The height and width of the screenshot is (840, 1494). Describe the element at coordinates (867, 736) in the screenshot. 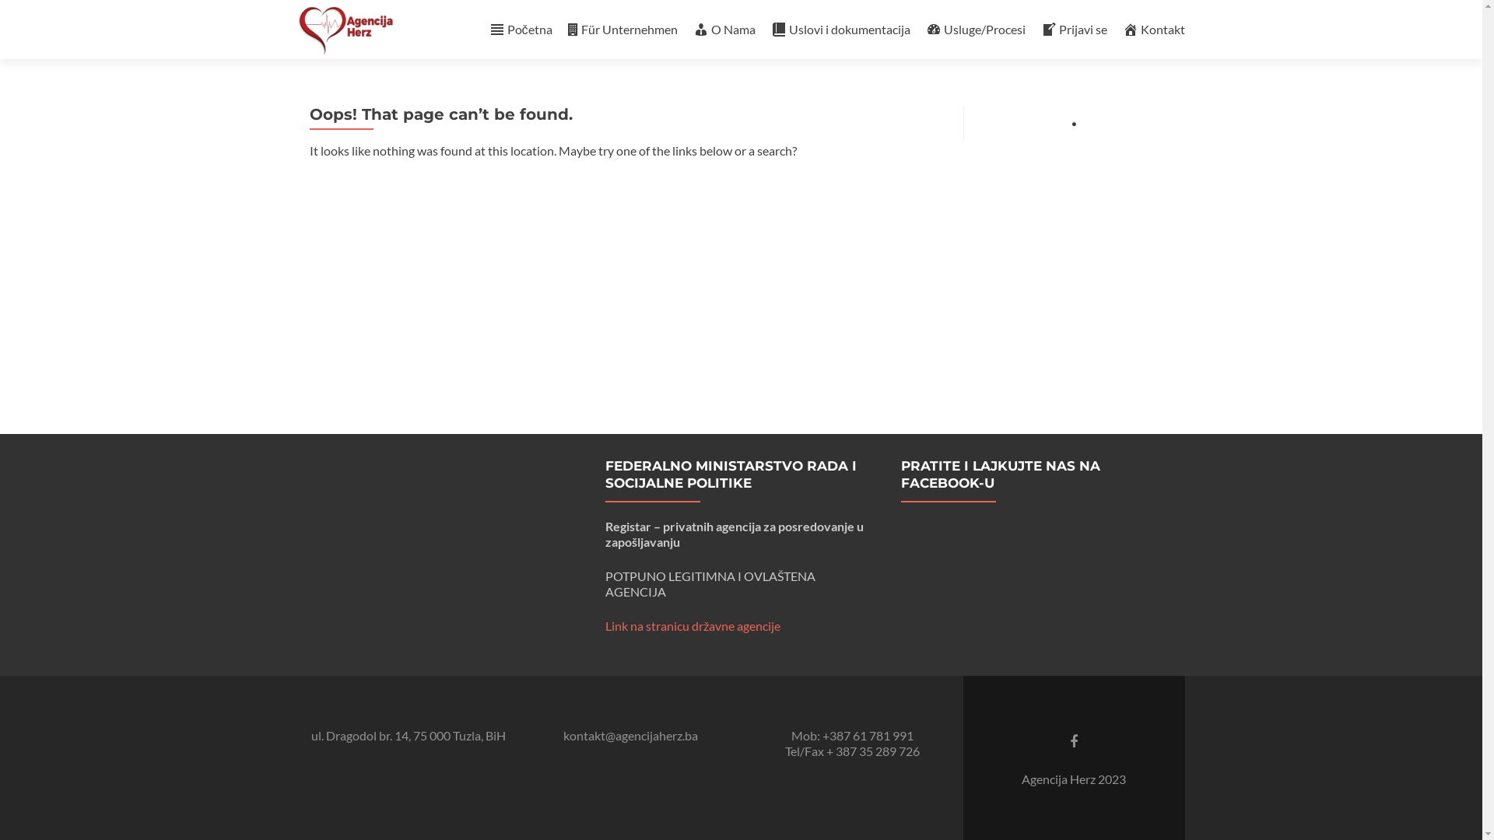

I see `+387 61 781 991` at that location.